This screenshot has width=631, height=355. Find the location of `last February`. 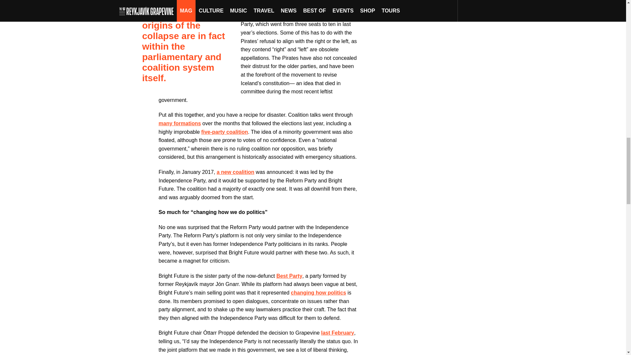

last February is located at coordinates (338, 333).